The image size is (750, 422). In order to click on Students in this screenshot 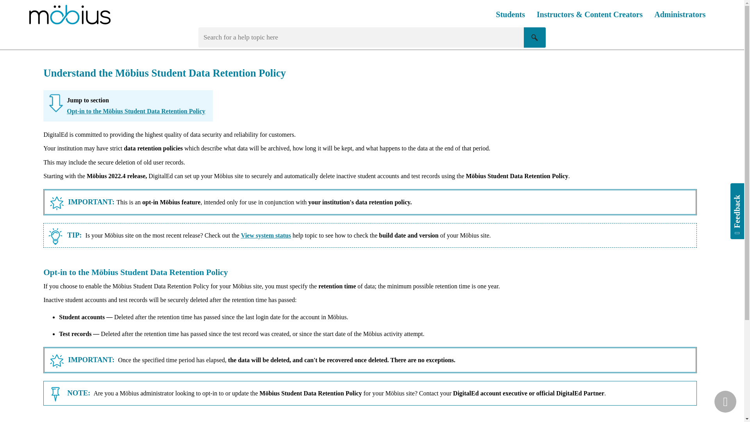, I will do `click(511, 15)`.